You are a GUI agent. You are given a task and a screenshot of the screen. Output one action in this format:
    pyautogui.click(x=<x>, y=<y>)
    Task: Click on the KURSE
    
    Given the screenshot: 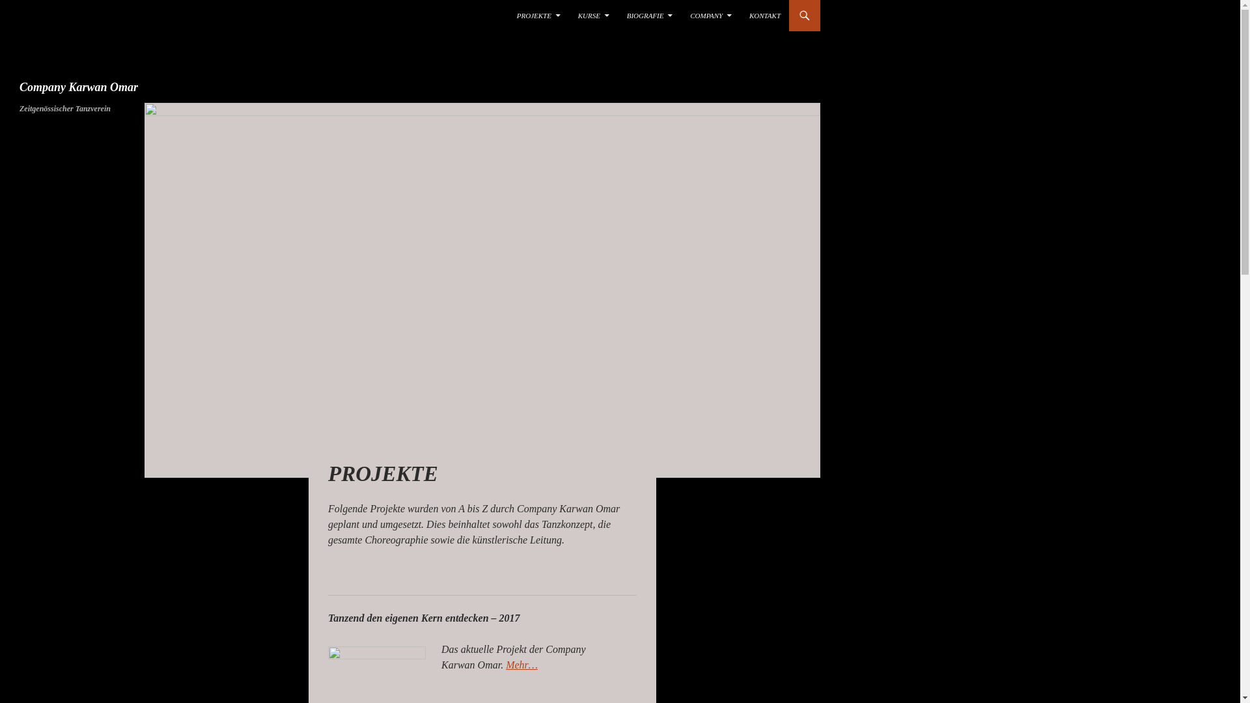 What is the action you would take?
    pyautogui.click(x=594, y=16)
    